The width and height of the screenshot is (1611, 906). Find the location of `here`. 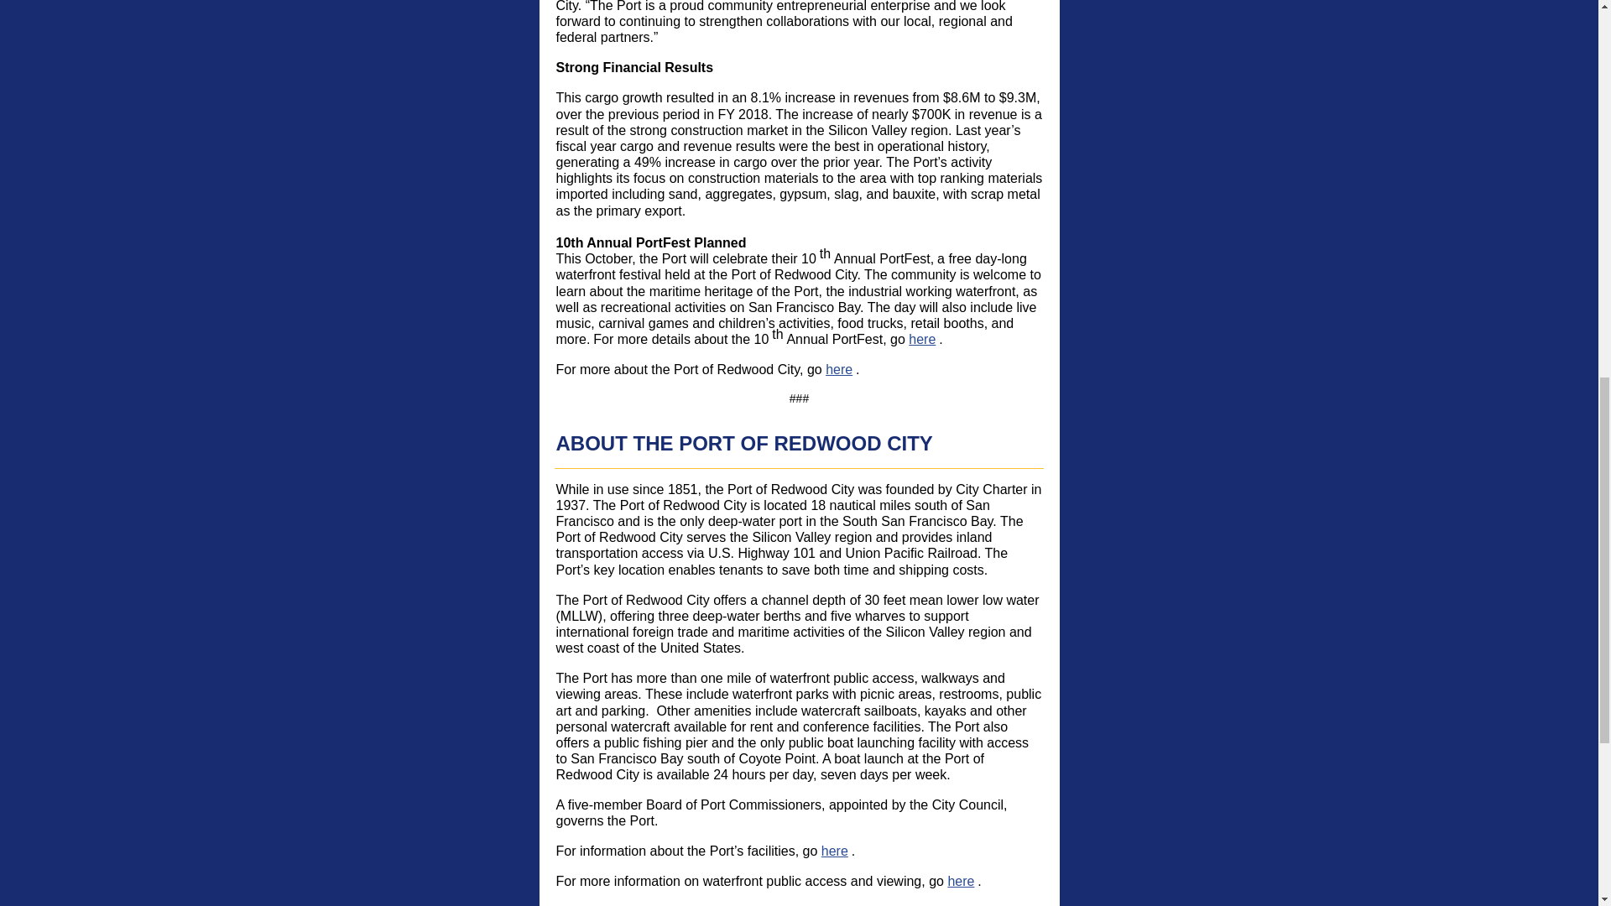

here is located at coordinates (921, 339).